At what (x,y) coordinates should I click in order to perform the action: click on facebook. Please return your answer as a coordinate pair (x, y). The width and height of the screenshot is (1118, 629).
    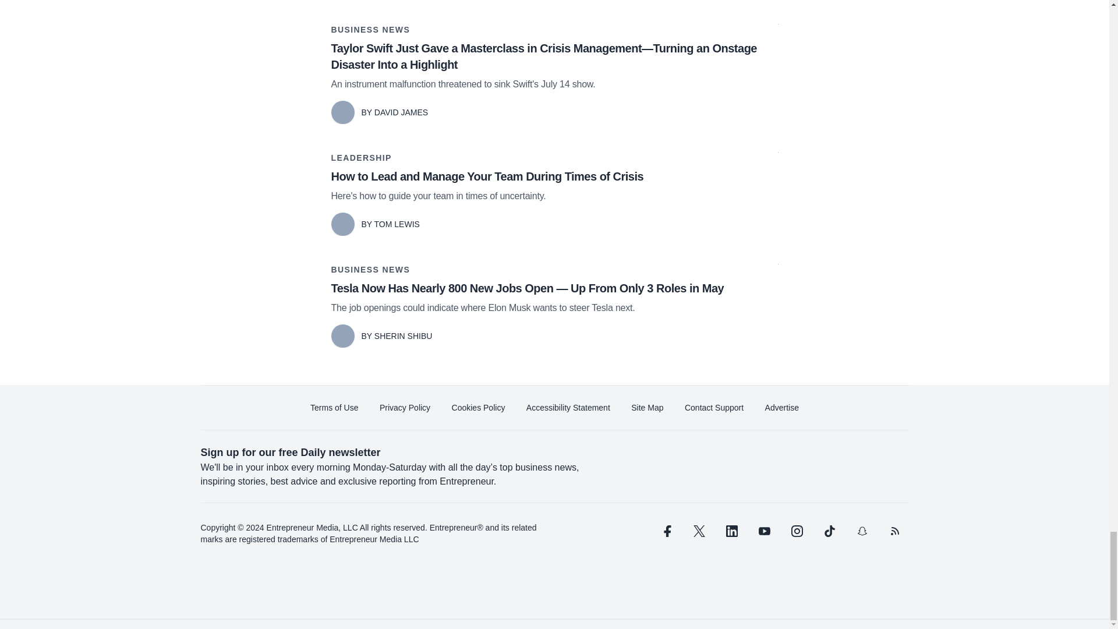
    Looking at the image, I should click on (666, 531).